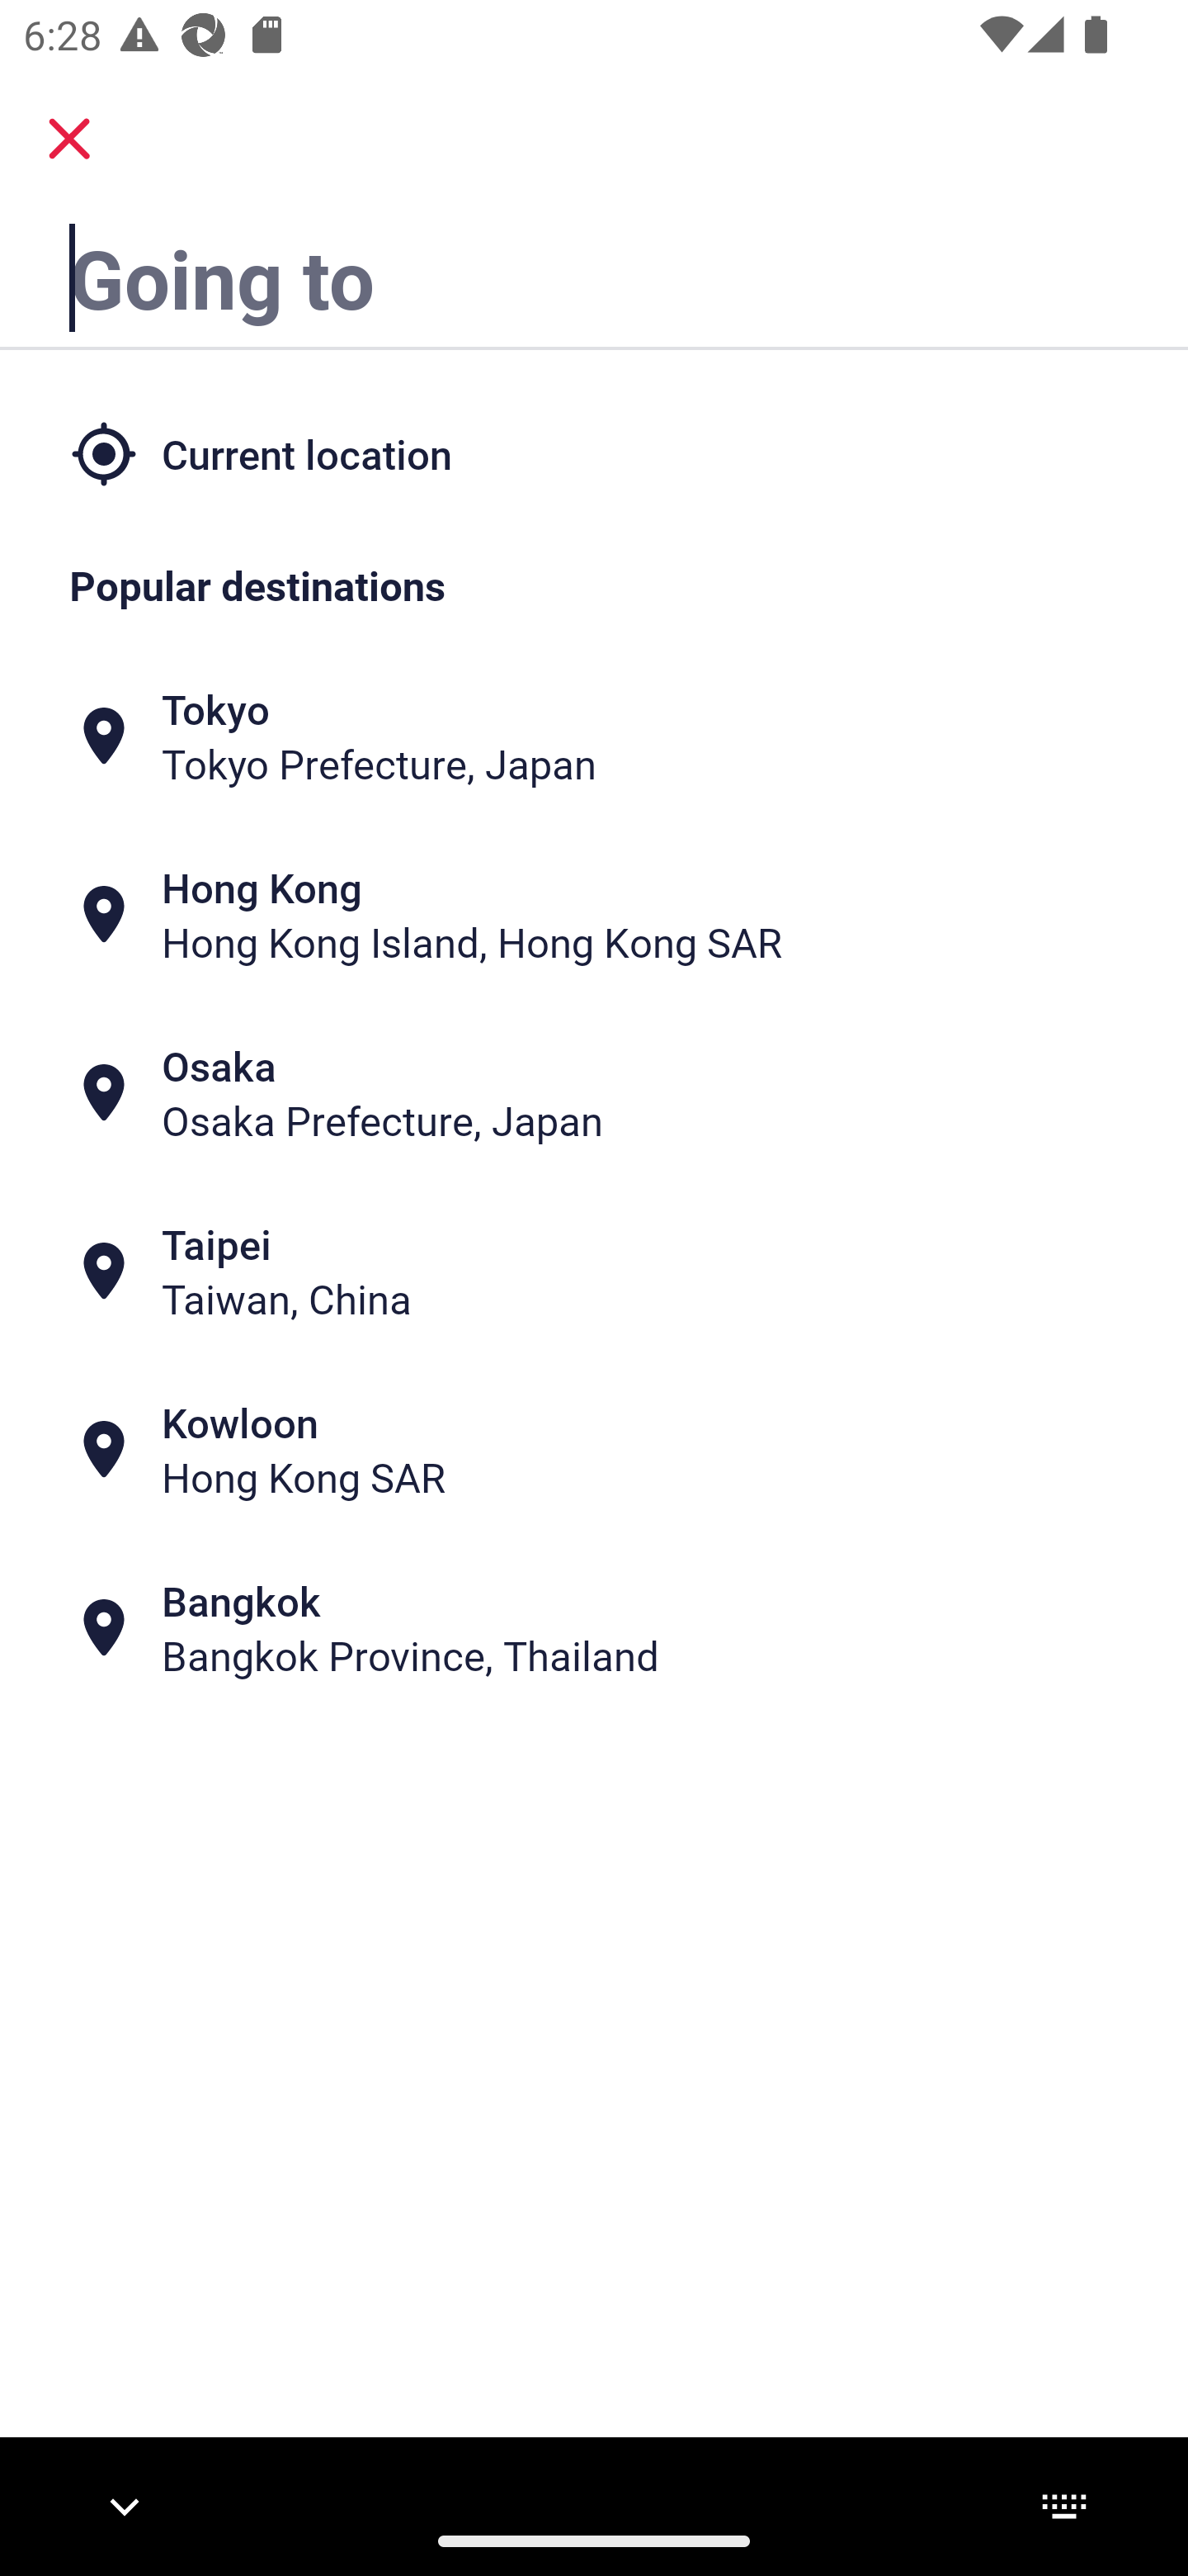 This screenshot has width=1188, height=2576. Describe the element at coordinates (594, 452) in the screenshot. I see `Current location` at that location.